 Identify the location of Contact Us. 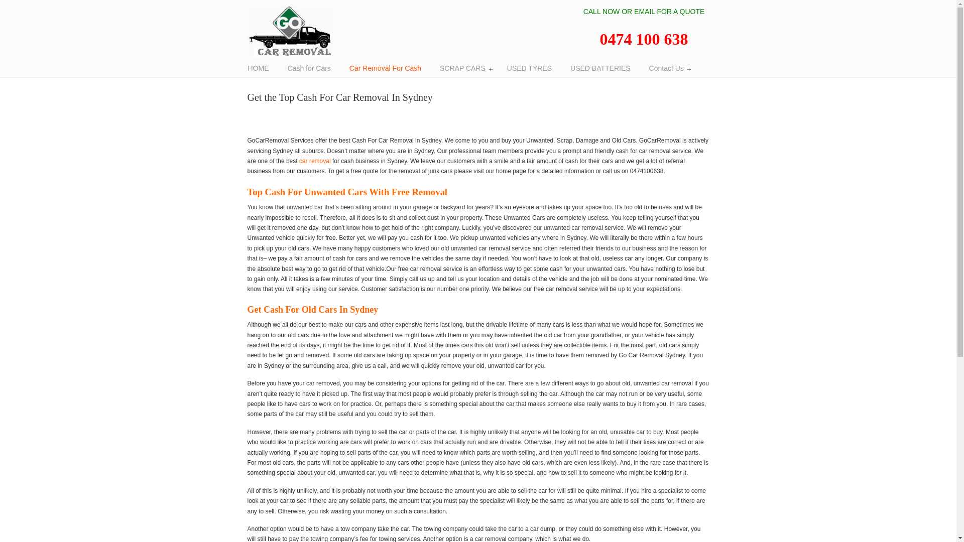
(668, 68).